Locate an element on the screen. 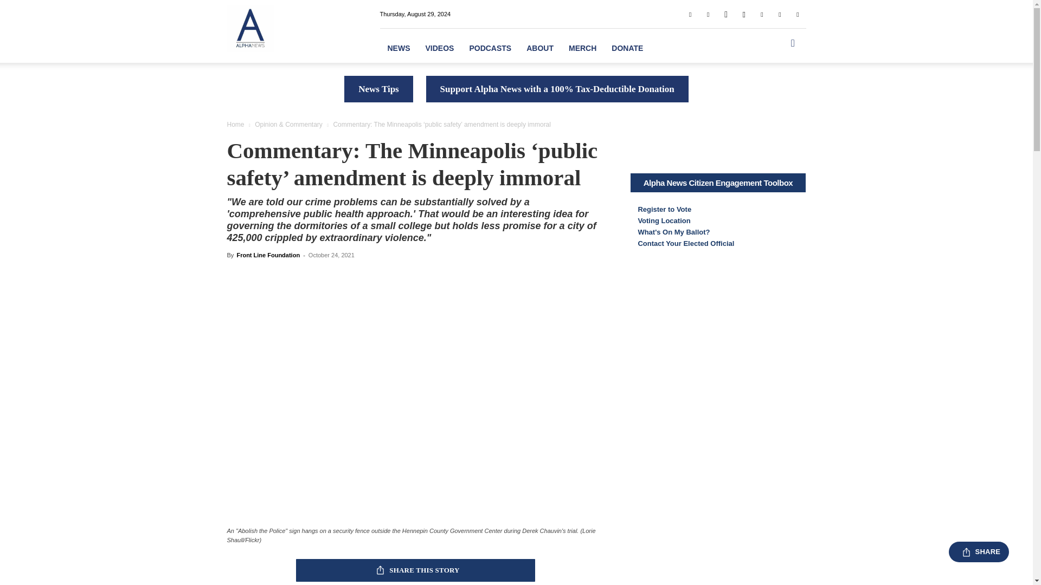 The width and height of the screenshot is (1041, 585). Gab is located at coordinates (708, 14).